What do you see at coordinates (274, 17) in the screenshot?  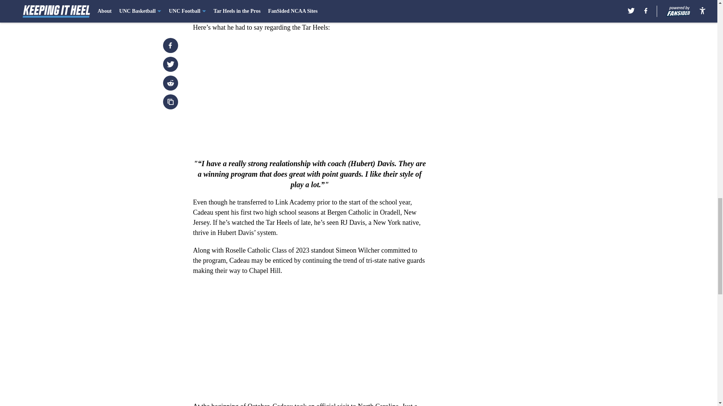 I see `Joe Tipton of On3` at bounding box center [274, 17].